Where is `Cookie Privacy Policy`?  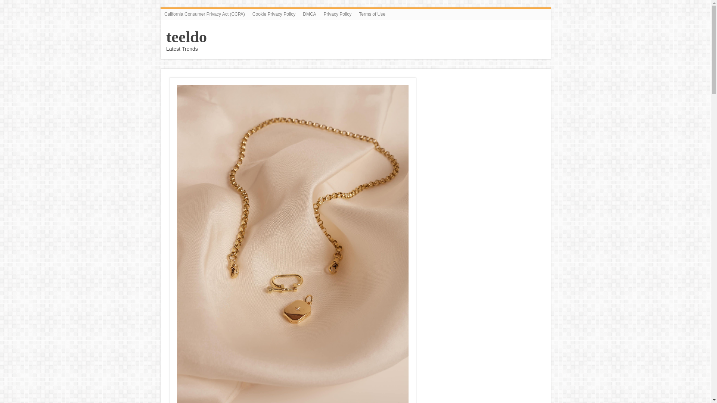 Cookie Privacy Policy is located at coordinates (274, 14).